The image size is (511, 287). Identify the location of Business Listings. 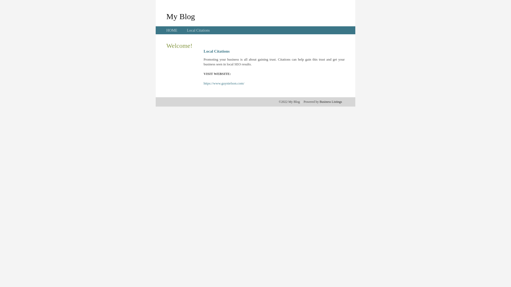
(331, 102).